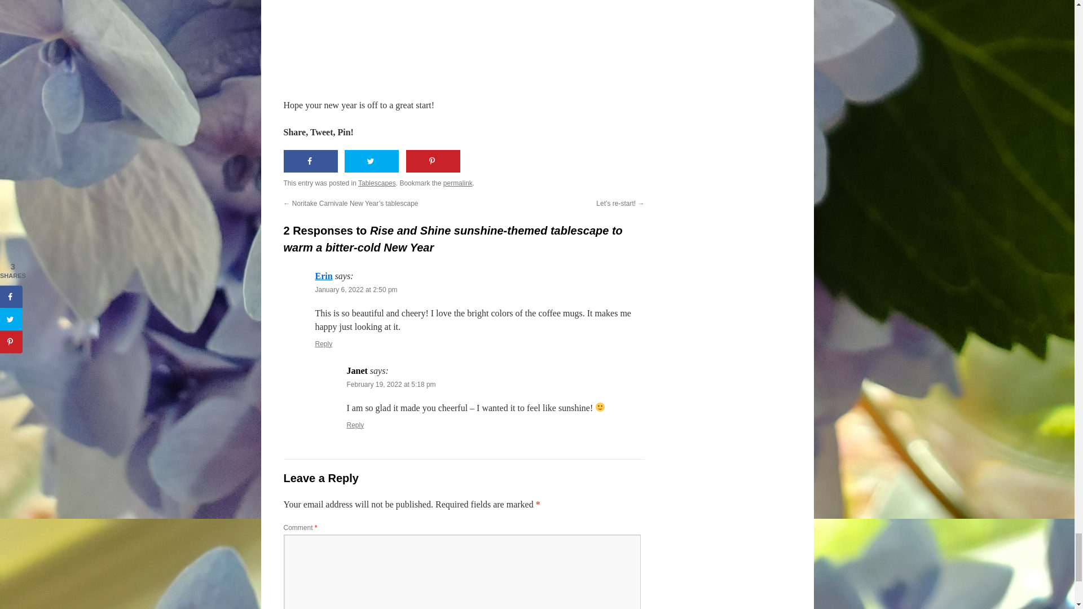  What do you see at coordinates (310, 161) in the screenshot?
I see `Share on Facebook` at bounding box center [310, 161].